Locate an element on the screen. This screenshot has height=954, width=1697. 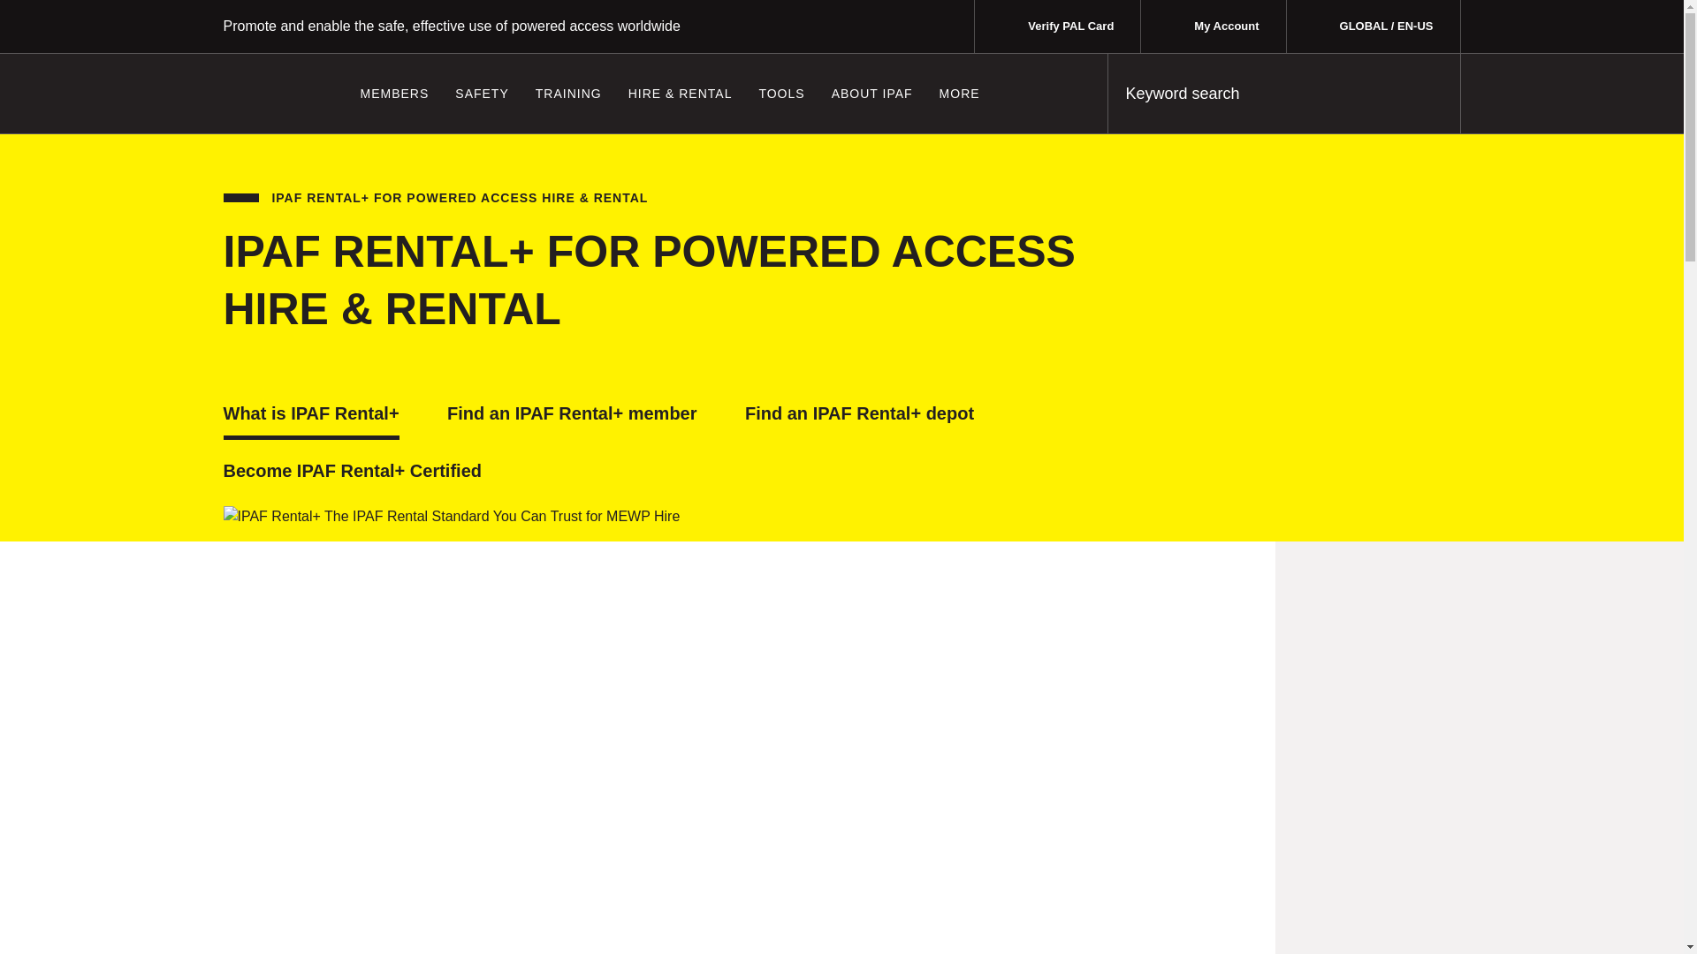
Training is located at coordinates (568, 94).